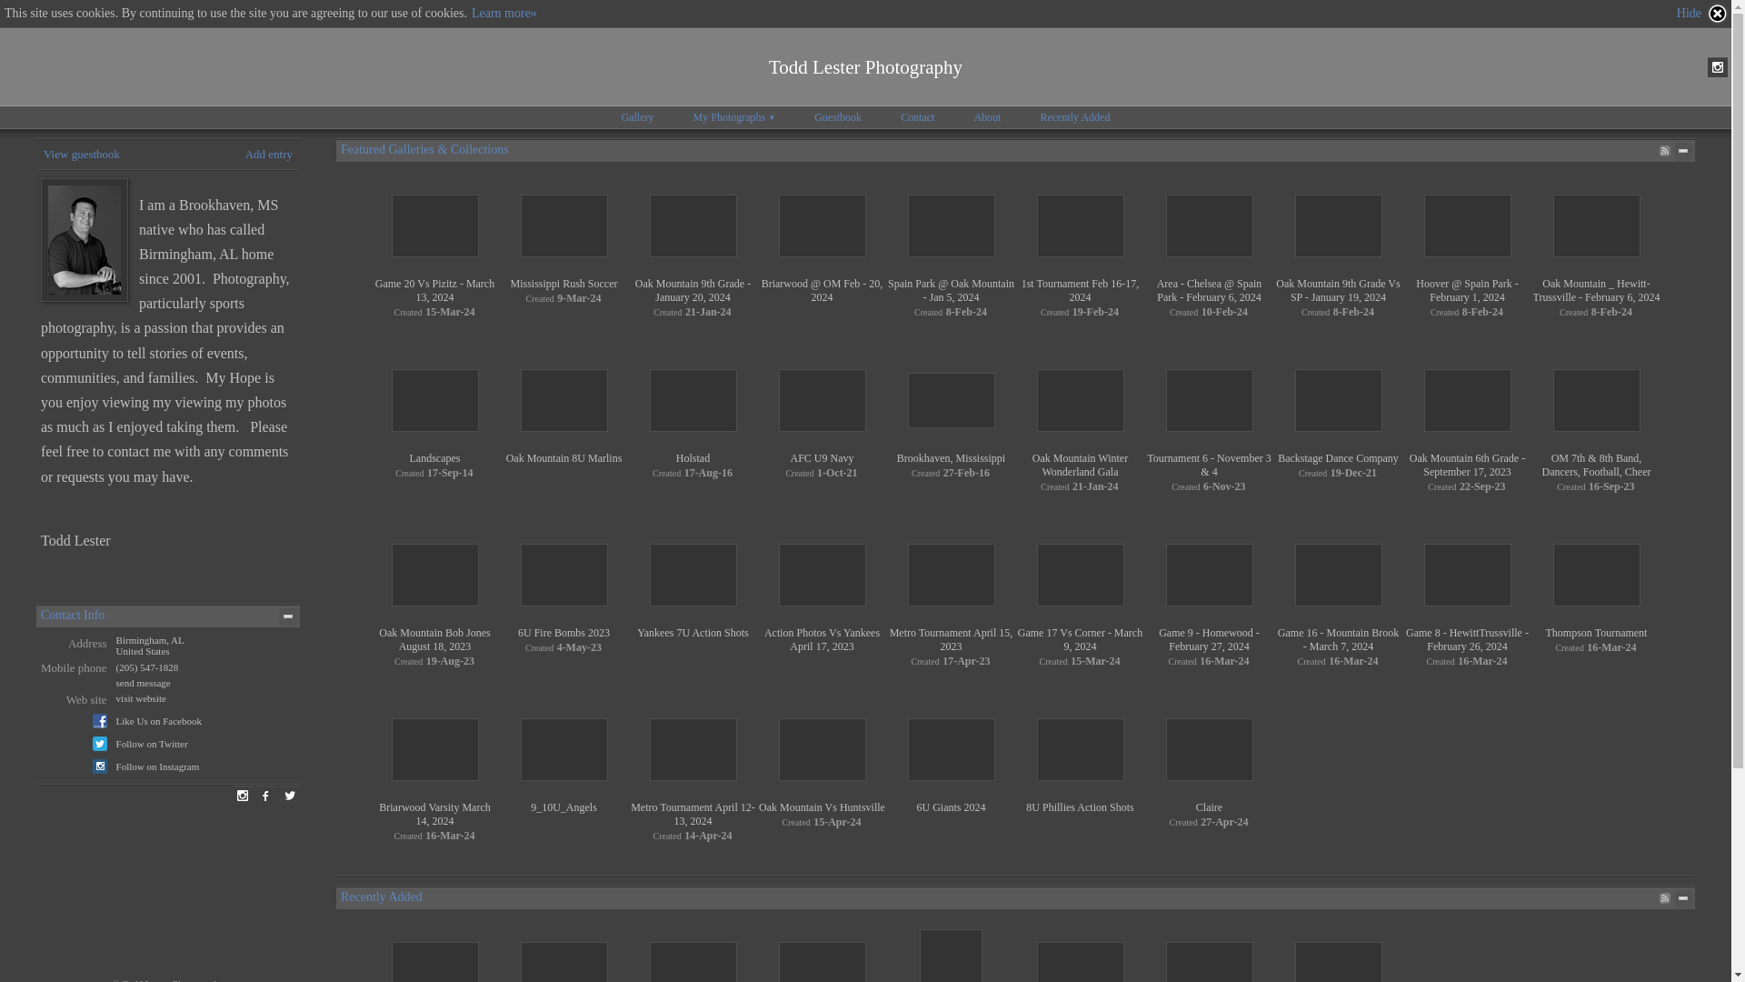 Image resolution: width=1745 pixels, height=982 pixels. What do you see at coordinates (153, 744) in the screenshot?
I see `Follow on Twitter` at bounding box center [153, 744].